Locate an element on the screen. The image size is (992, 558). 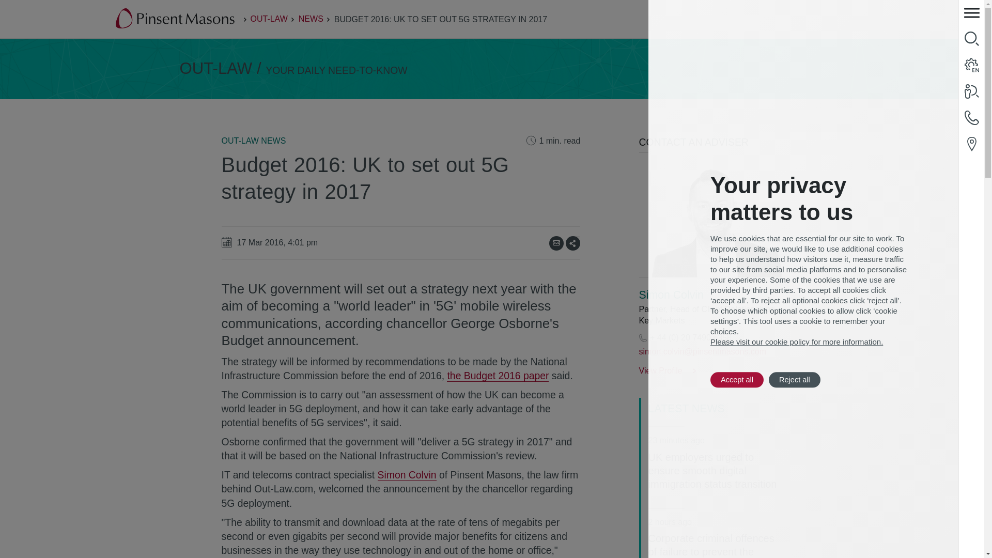
NEWS is located at coordinates (311, 19).